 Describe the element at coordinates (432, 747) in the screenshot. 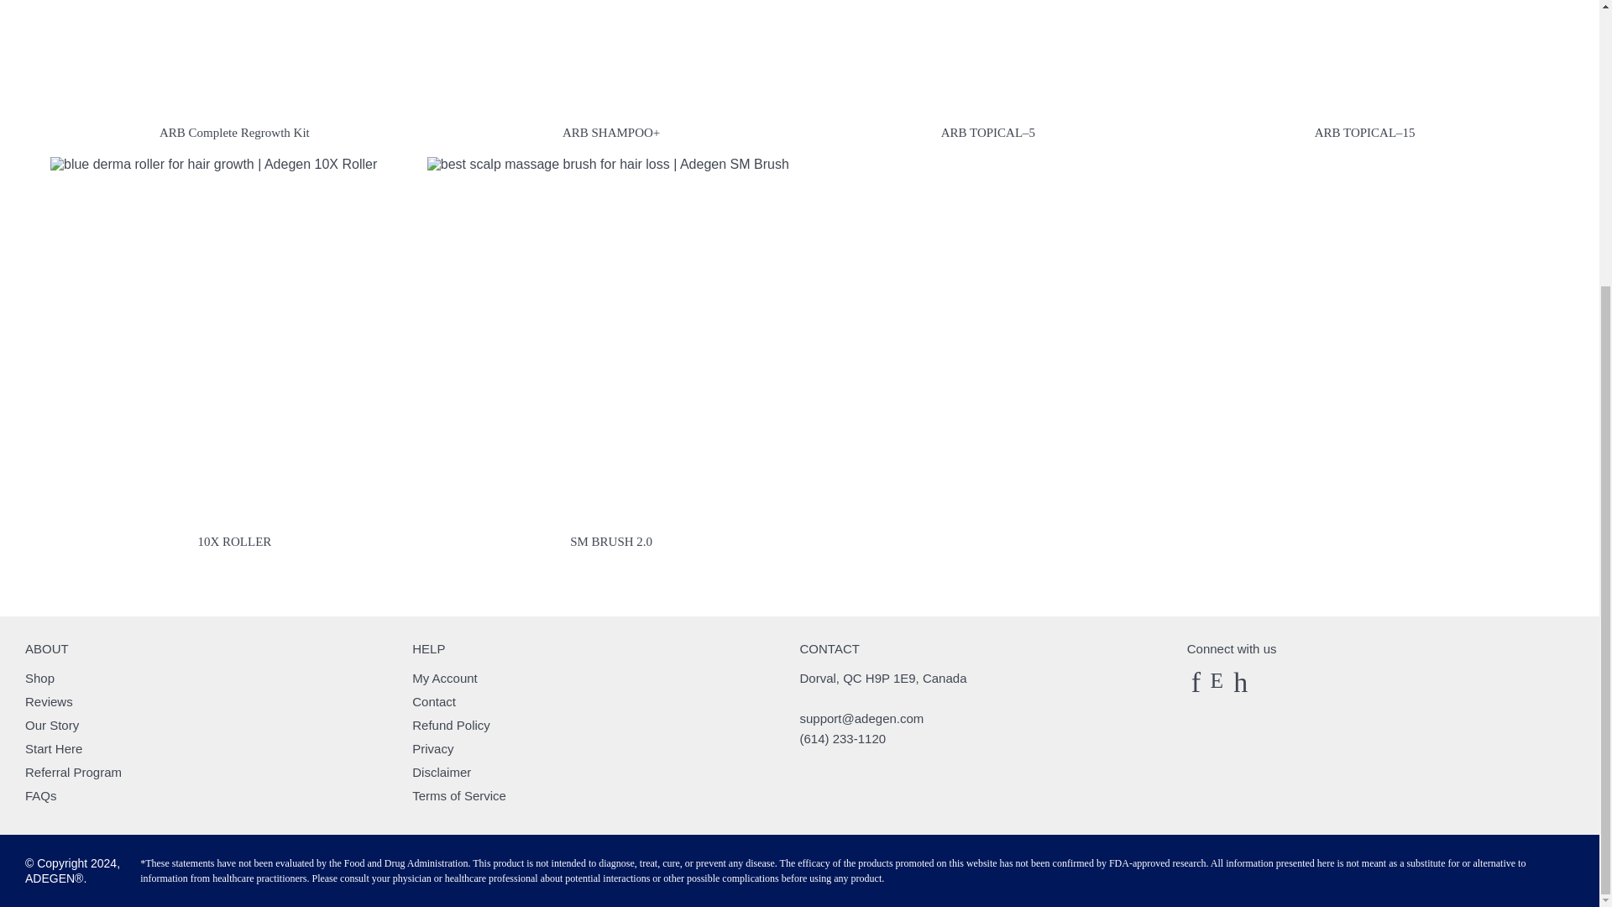

I see `Privacy` at that location.